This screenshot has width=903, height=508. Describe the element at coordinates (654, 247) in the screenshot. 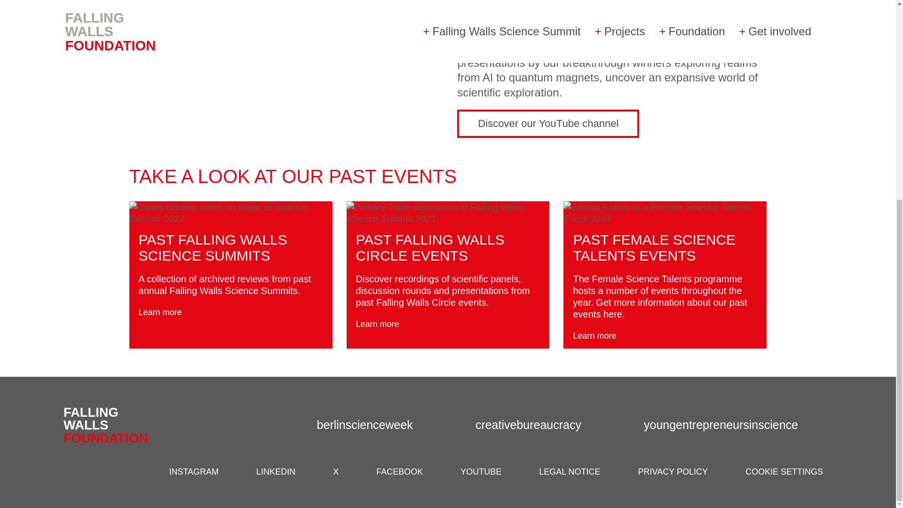

I see `PAST FEMALE SCIENCE TALENTS EVENTS` at that location.